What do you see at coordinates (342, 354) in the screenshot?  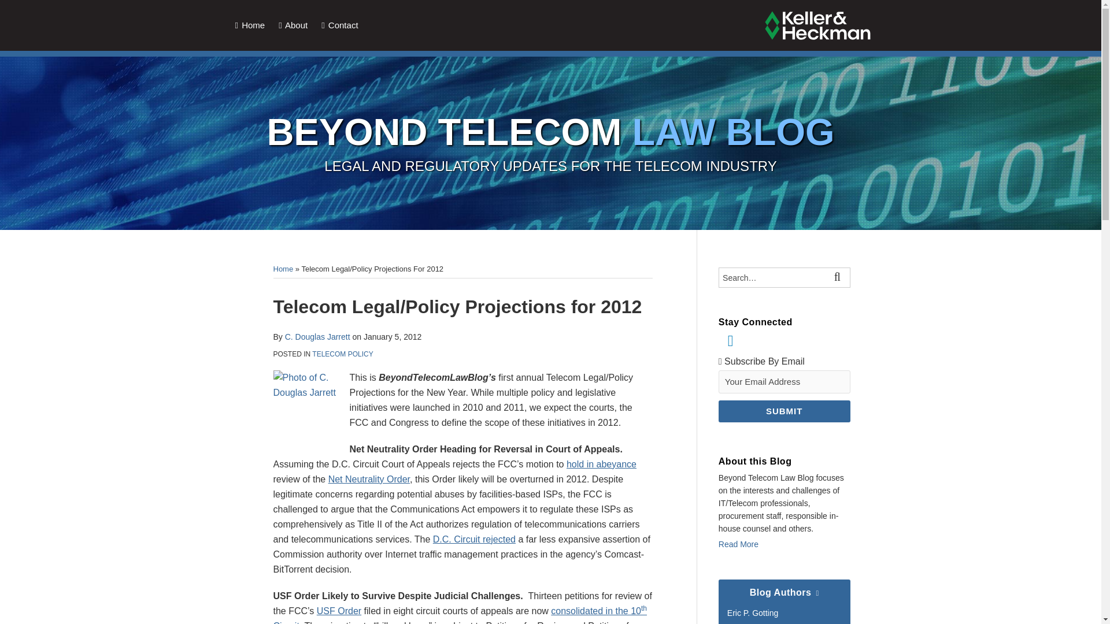 I see `TELECOM POLICY` at bounding box center [342, 354].